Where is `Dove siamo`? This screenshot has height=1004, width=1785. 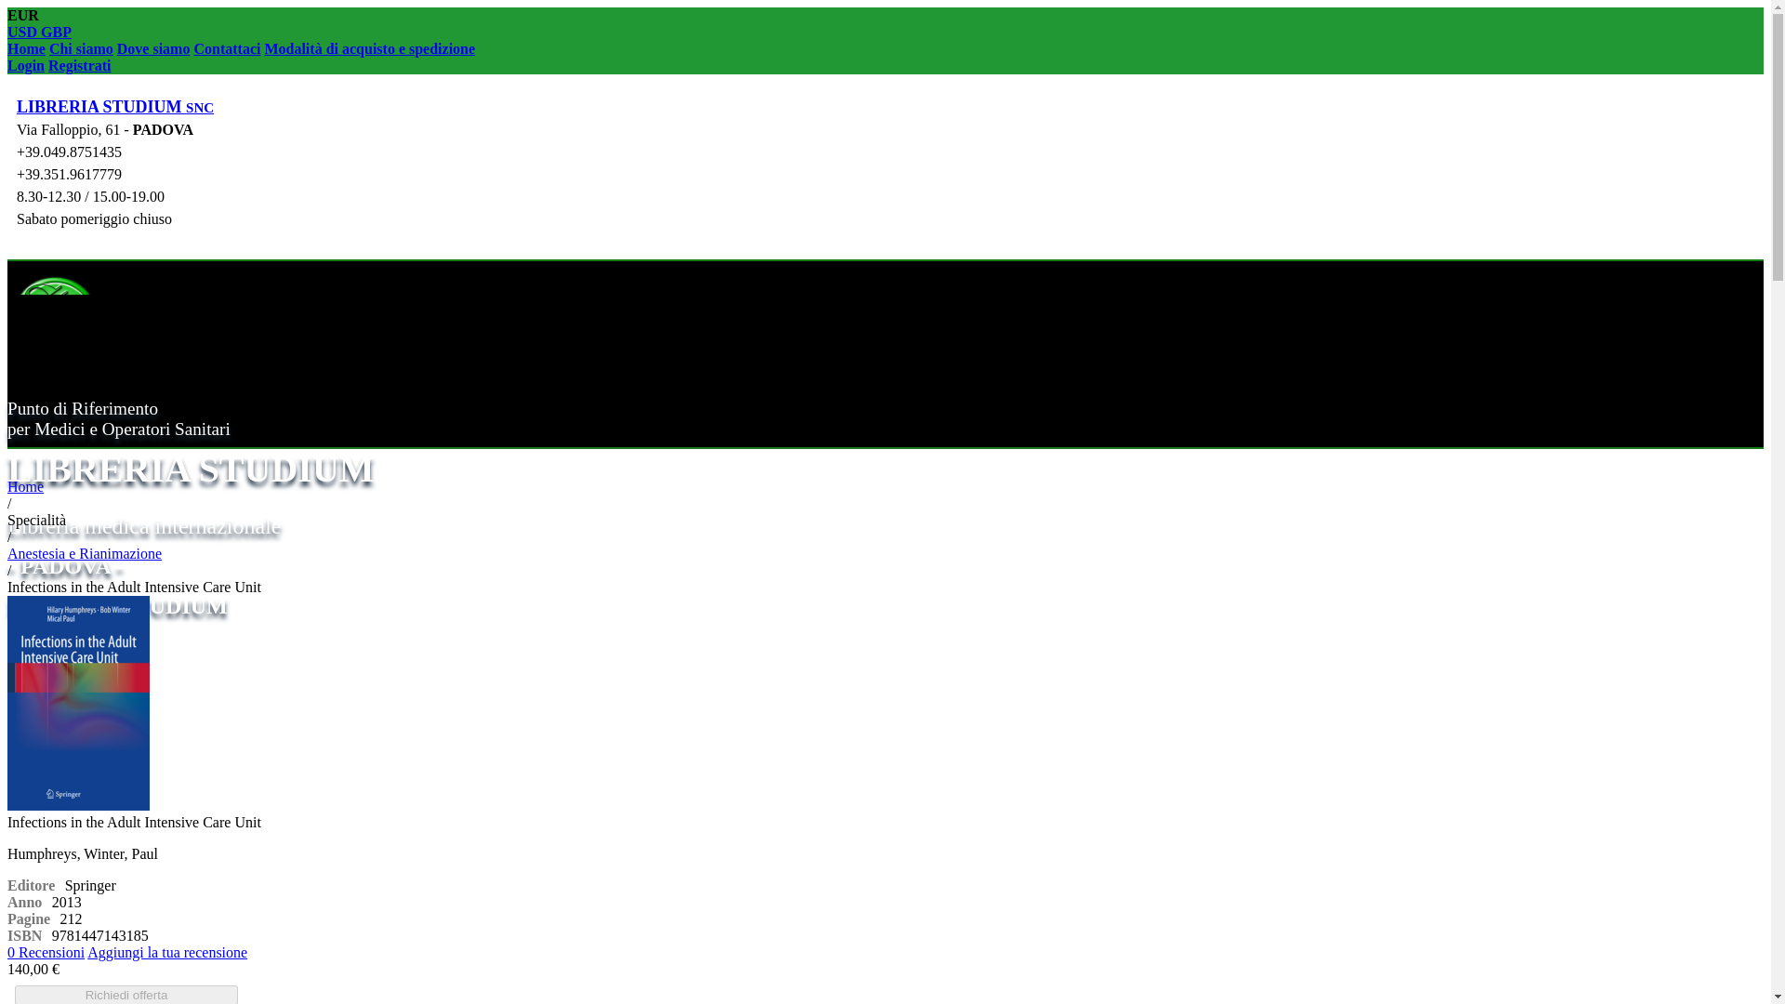
Dove siamo is located at coordinates (154, 48).